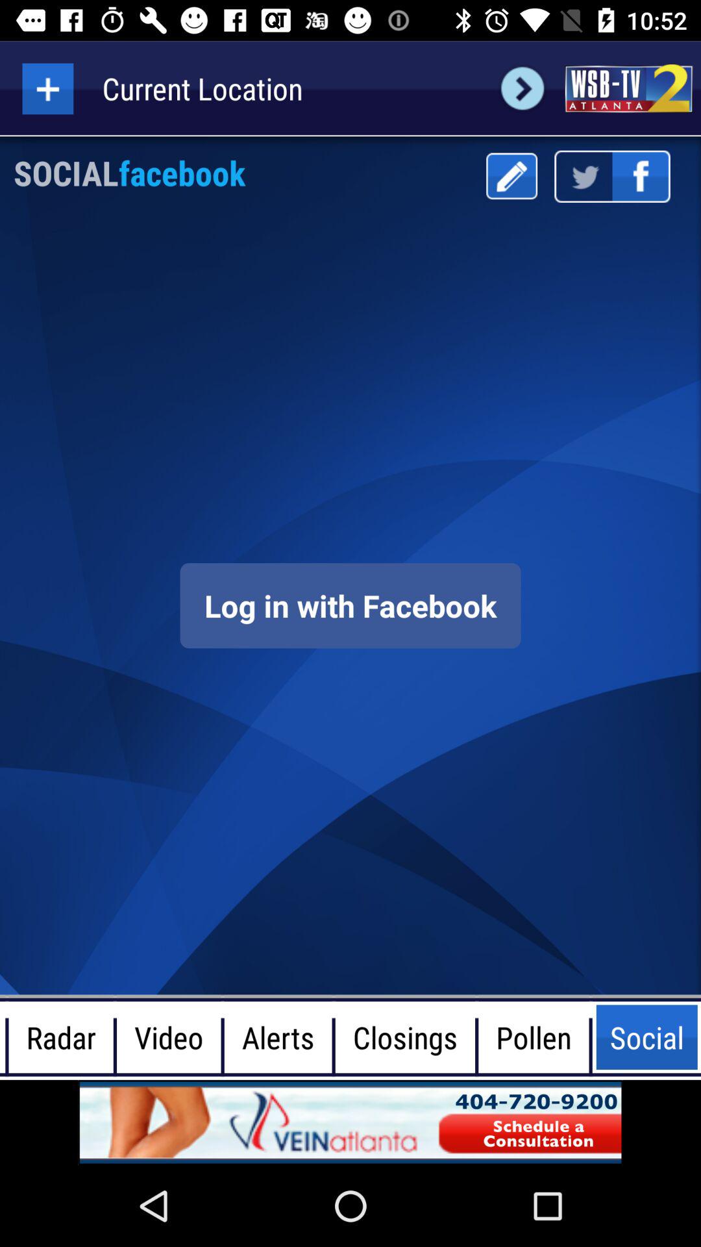 This screenshot has width=701, height=1247. I want to click on select the text next to pollen, so click(646, 1037).